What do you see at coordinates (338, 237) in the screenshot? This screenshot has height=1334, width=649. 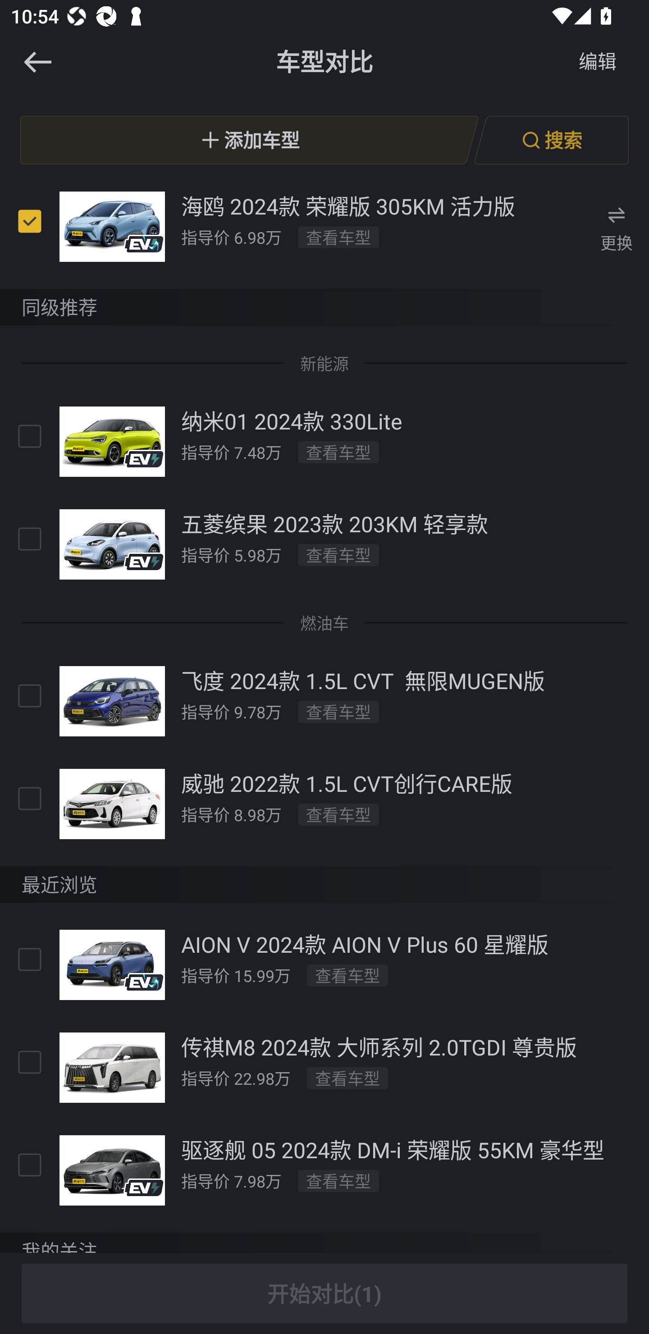 I see `查看车型` at bounding box center [338, 237].